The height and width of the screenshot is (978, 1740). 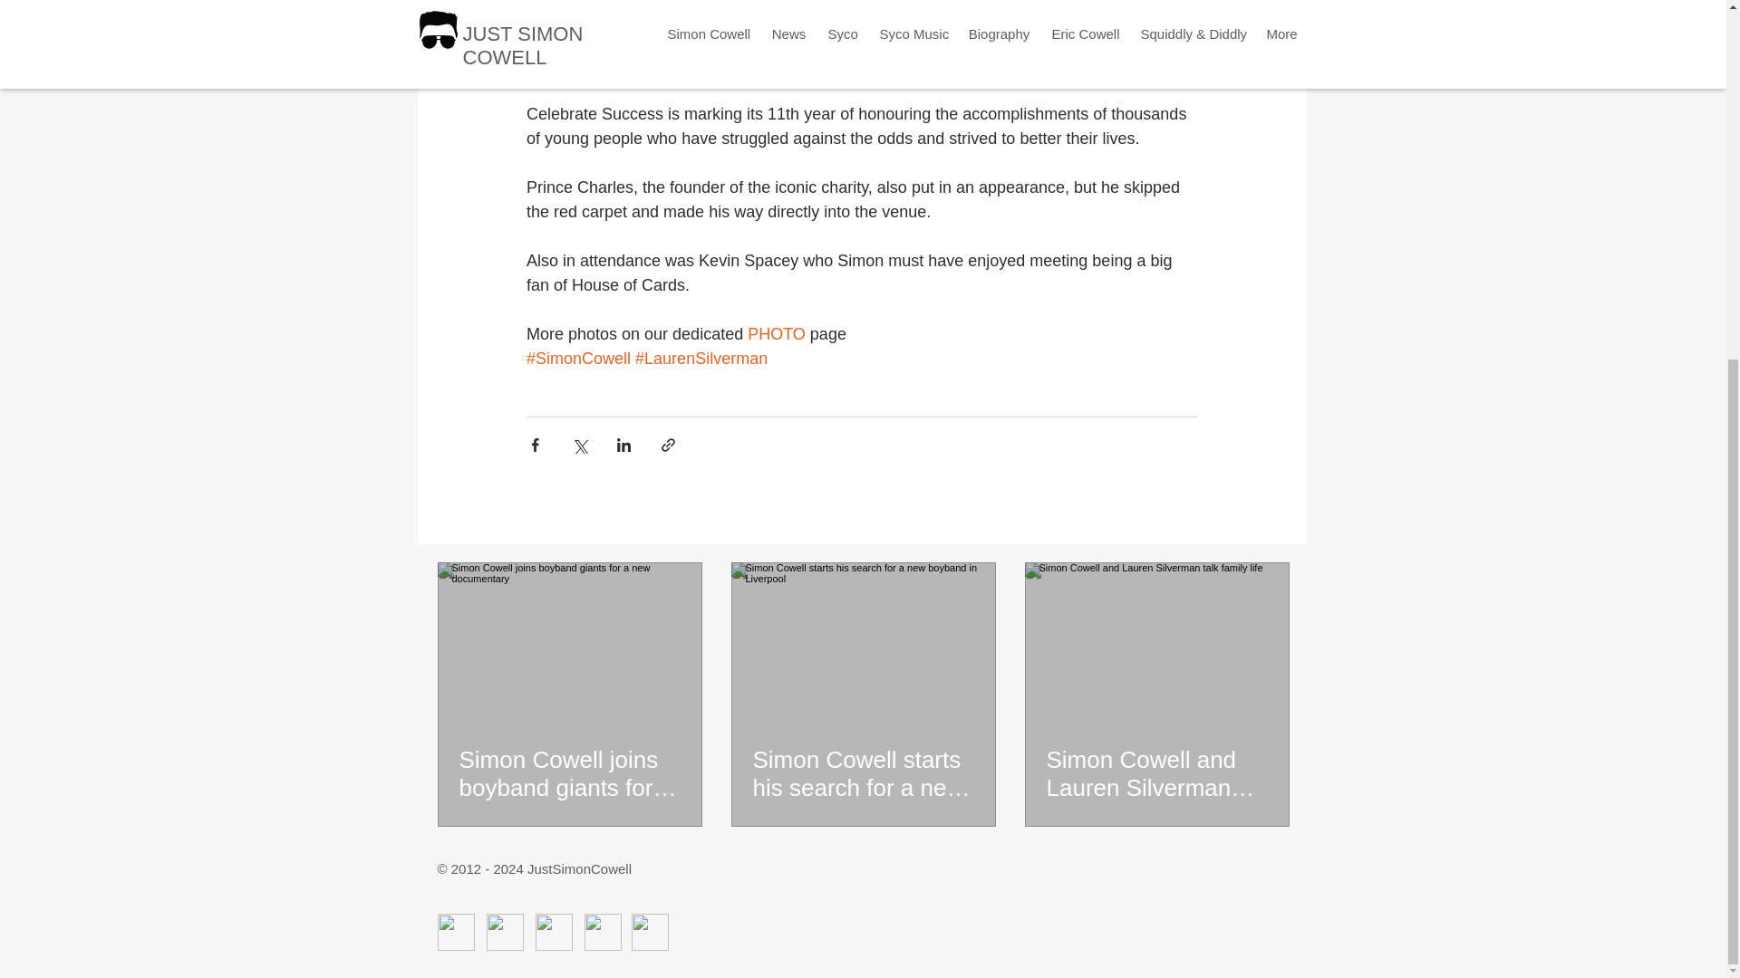 I want to click on Simon Cowell and Lauren Silverman talk family life, so click(x=1155, y=773).